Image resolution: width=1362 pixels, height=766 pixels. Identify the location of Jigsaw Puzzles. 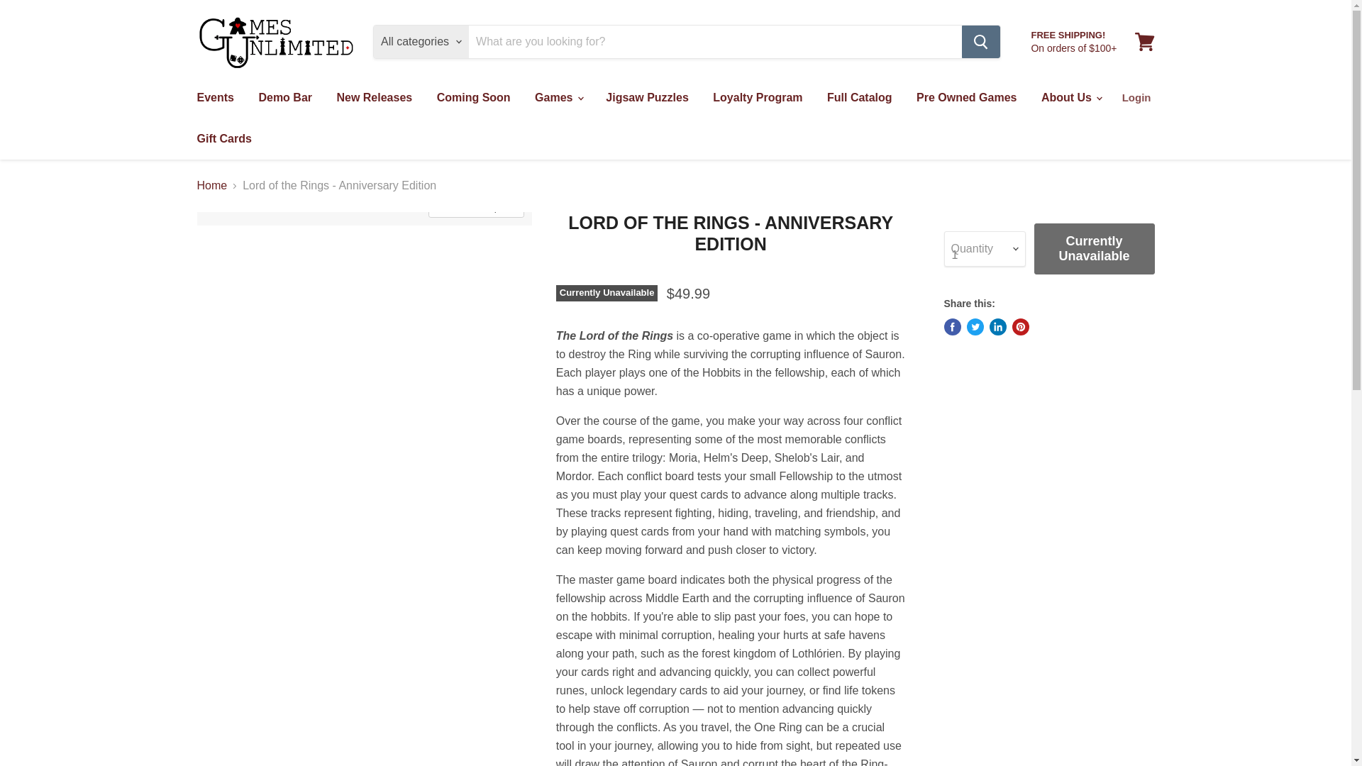
(647, 97).